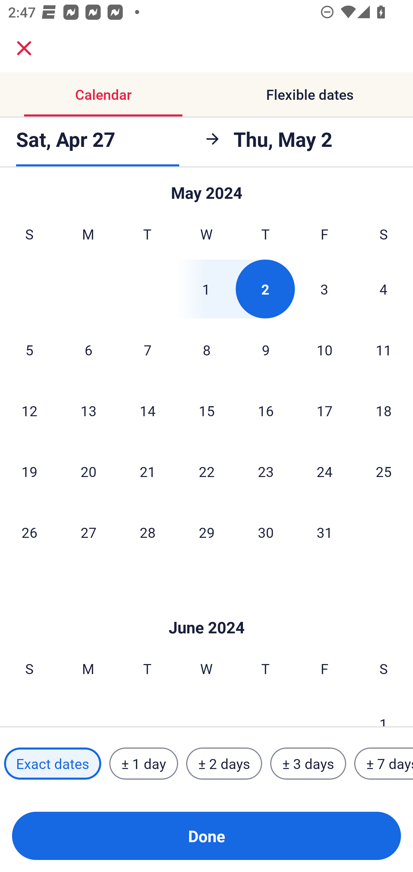 This screenshot has height=872, width=413. What do you see at coordinates (325, 349) in the screenshot?
I see `10 Friday, May 10, 2024` at bounding box center [325, 349].